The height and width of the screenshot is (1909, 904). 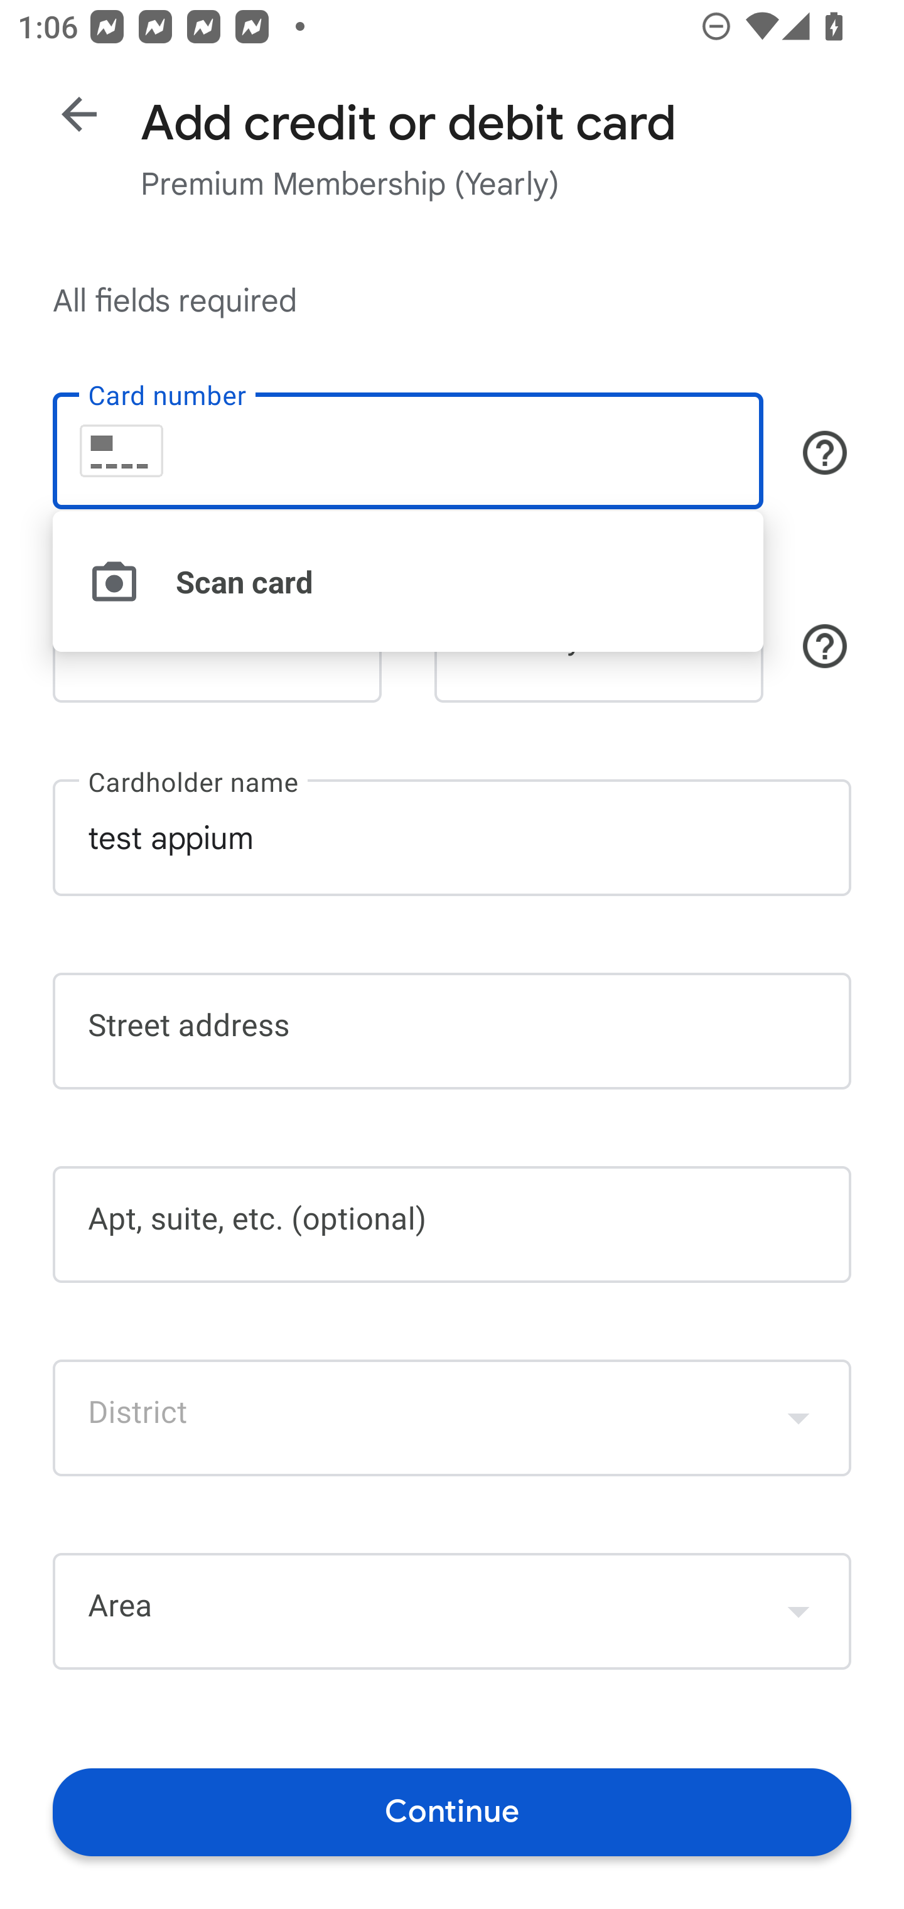 What do you see at coordinates (825, 646) in the screenshot?
I see `Security code help` at bounding box center [825, 646].